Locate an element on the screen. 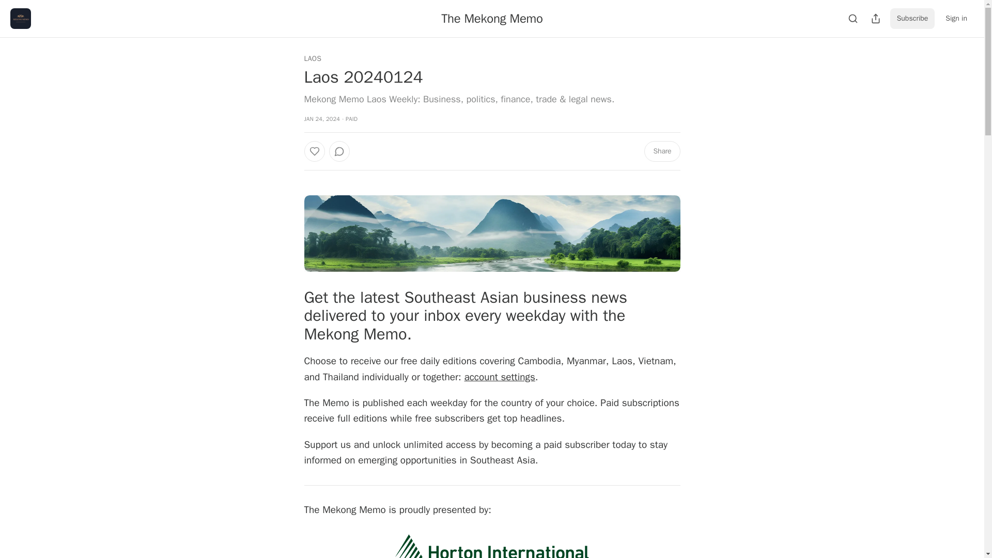 The width and height of the screenshot is (992, 558). Share is located at coordinates (661, 151).